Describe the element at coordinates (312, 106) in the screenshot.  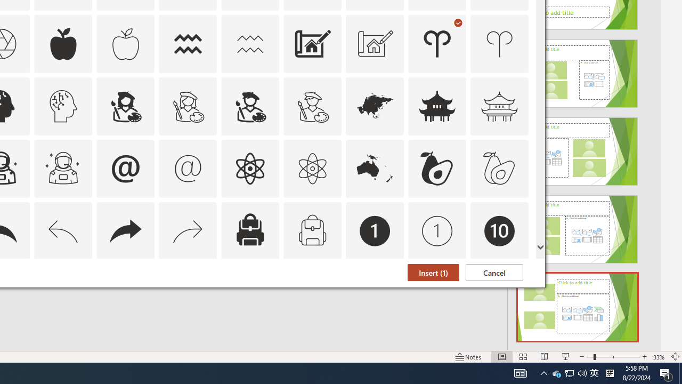
I see `AutomationID: Icons_ArtistMale_M` at that location.